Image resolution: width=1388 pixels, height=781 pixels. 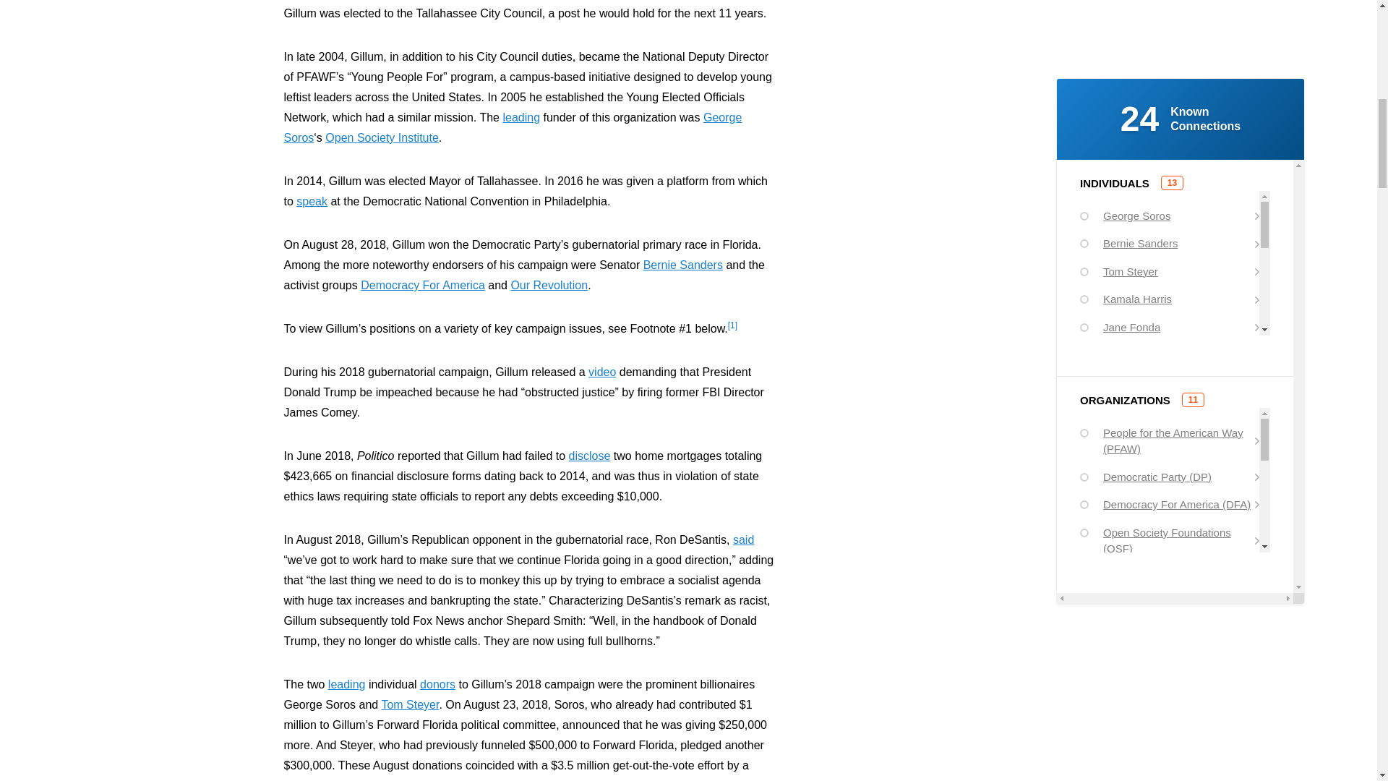 I want to click on leading, so click(x=520, y=117).